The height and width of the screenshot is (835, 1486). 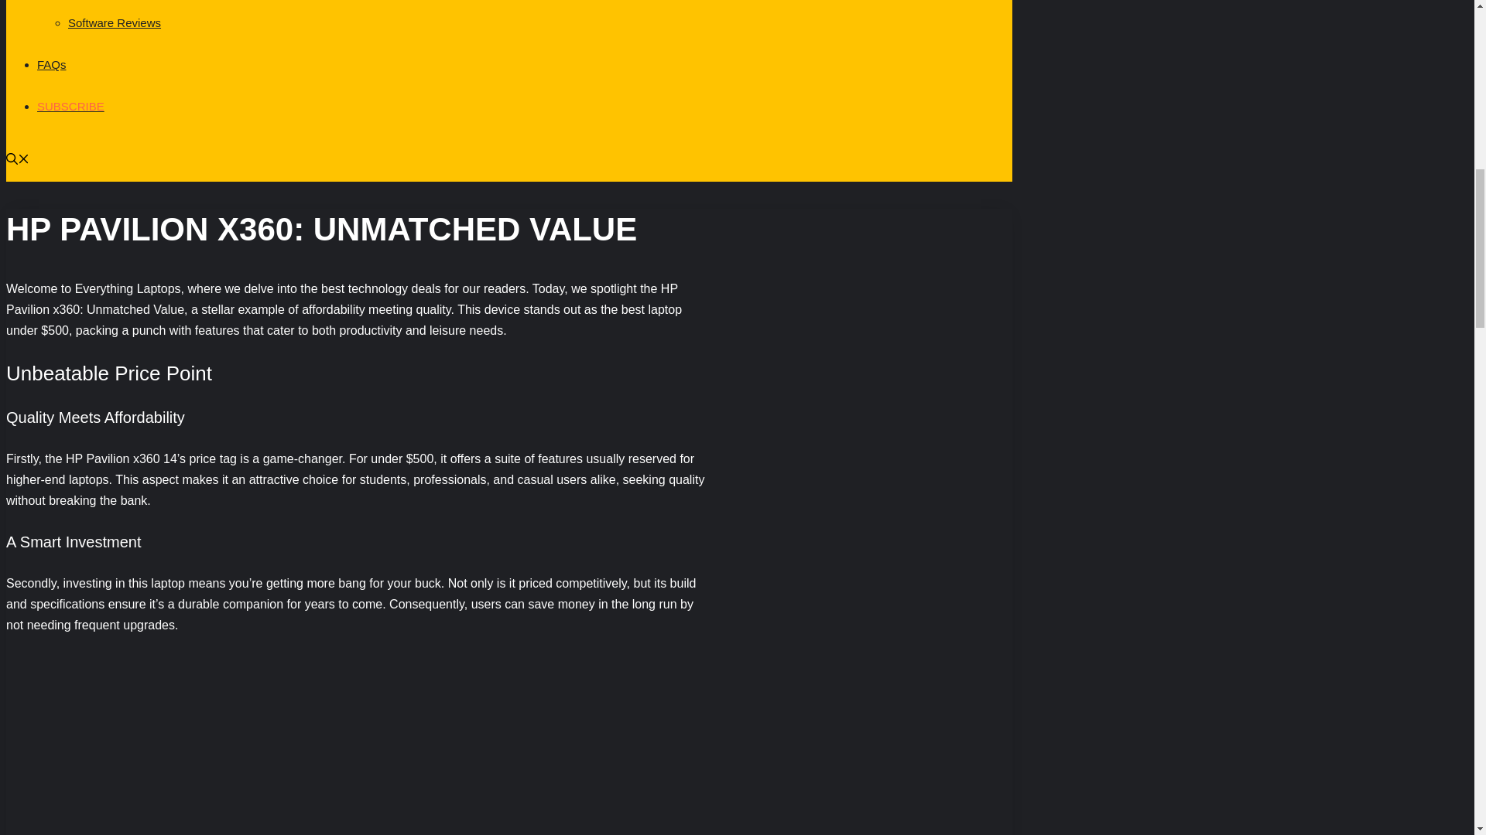 I want to click on Software Reviews, so click(x=115, y=22).